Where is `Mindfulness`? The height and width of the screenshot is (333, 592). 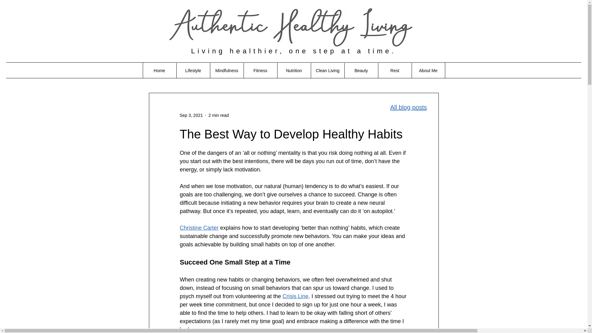
Mindfulness is located at coordinates (226, 70).